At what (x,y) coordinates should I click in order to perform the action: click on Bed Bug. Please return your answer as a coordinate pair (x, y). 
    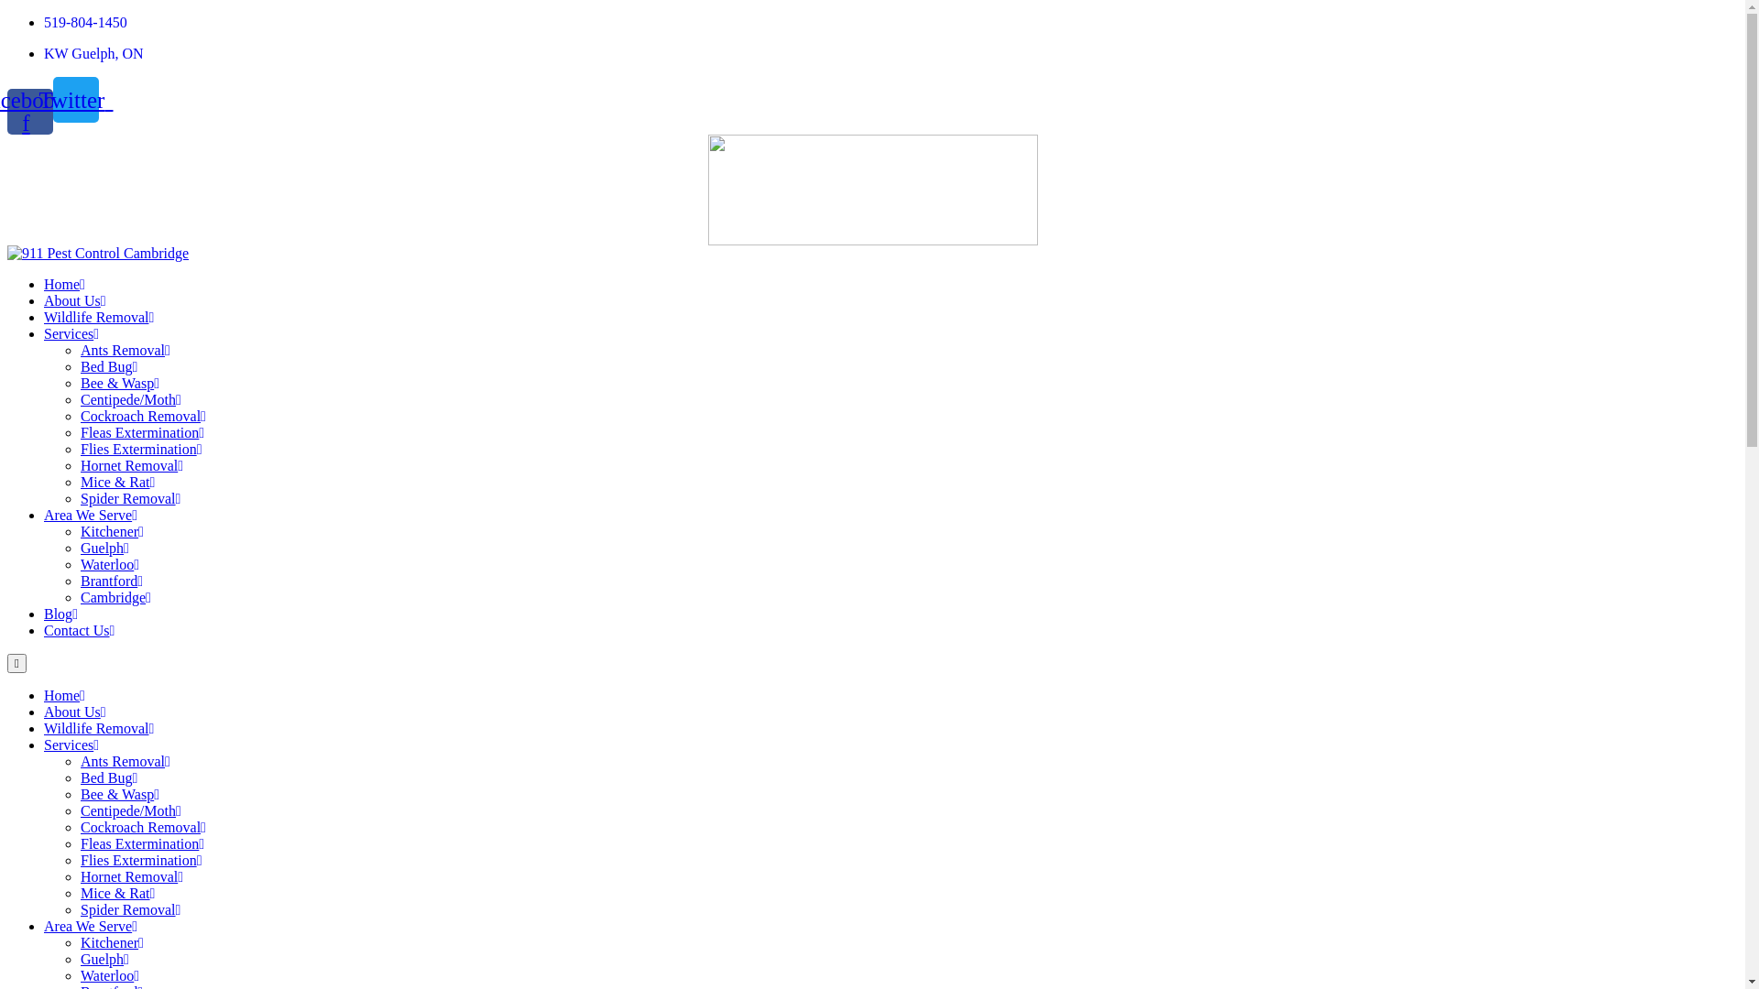
    Looking at the image, I should click on (109, 777).